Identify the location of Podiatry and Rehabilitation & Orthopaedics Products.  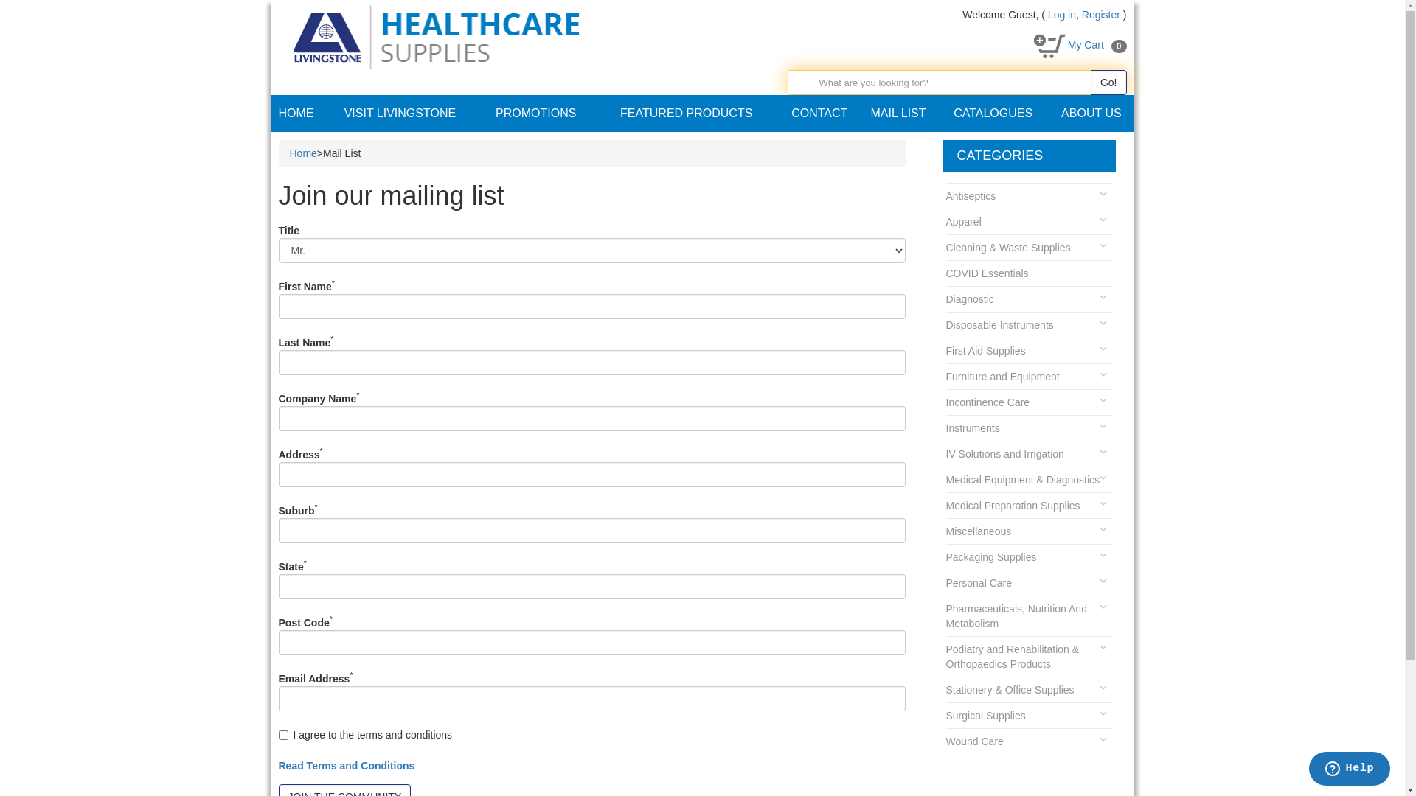
(1028, 656).